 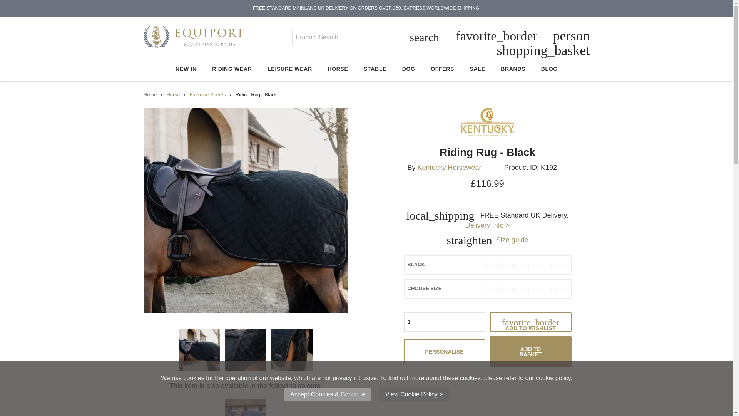 I want to click on search, so click(x=424, y=38).